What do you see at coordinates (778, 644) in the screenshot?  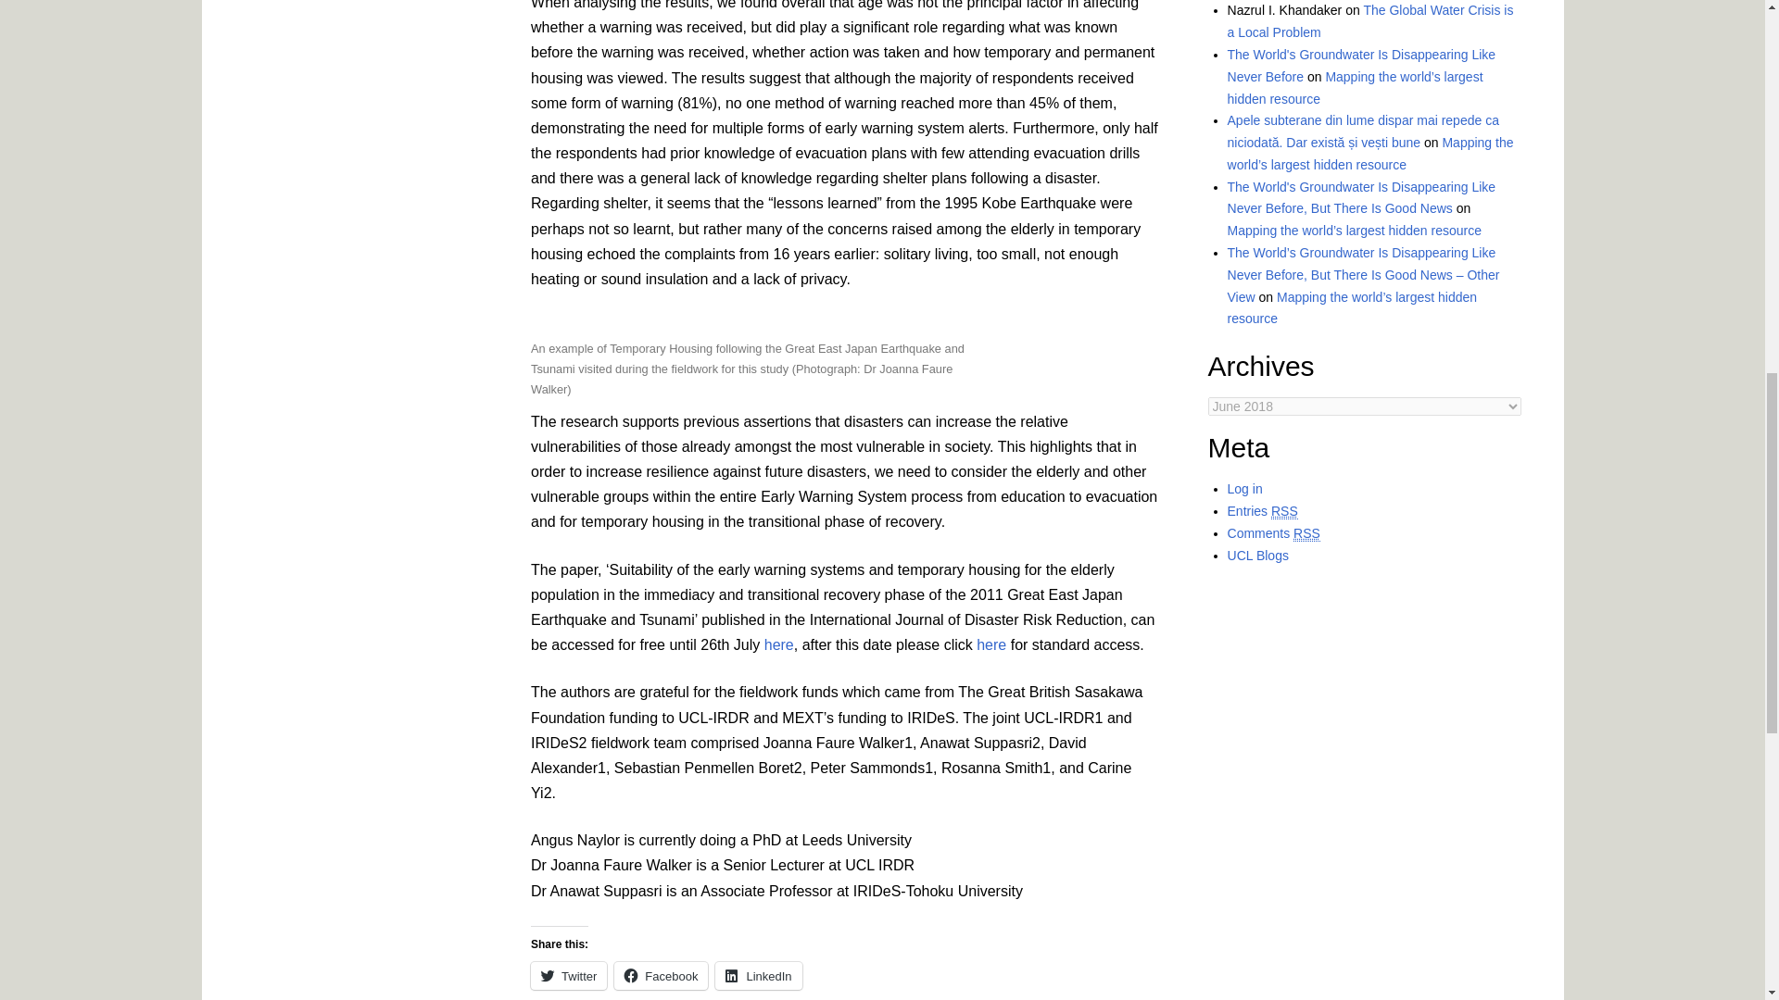 I see `here` at bounding box center [778, 644].